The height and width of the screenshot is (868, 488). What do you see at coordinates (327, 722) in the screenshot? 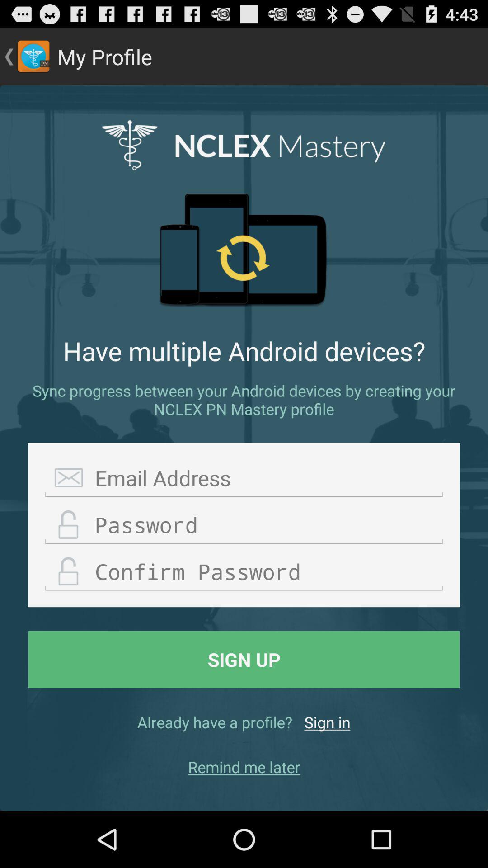
I see `choose item next to already have a icon` at bounding box center [327, 722].